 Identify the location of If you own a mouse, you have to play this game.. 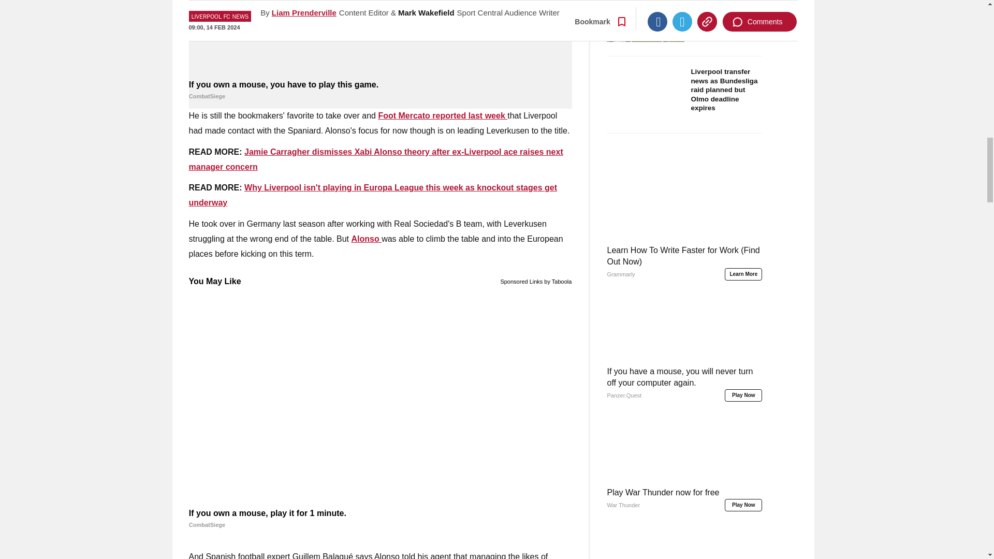
(380, 90).